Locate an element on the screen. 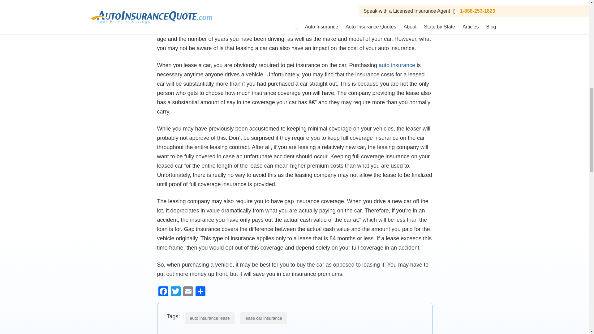 This screenshot has width=594, height=334. auto insurance is located at coordinates (397, 65).